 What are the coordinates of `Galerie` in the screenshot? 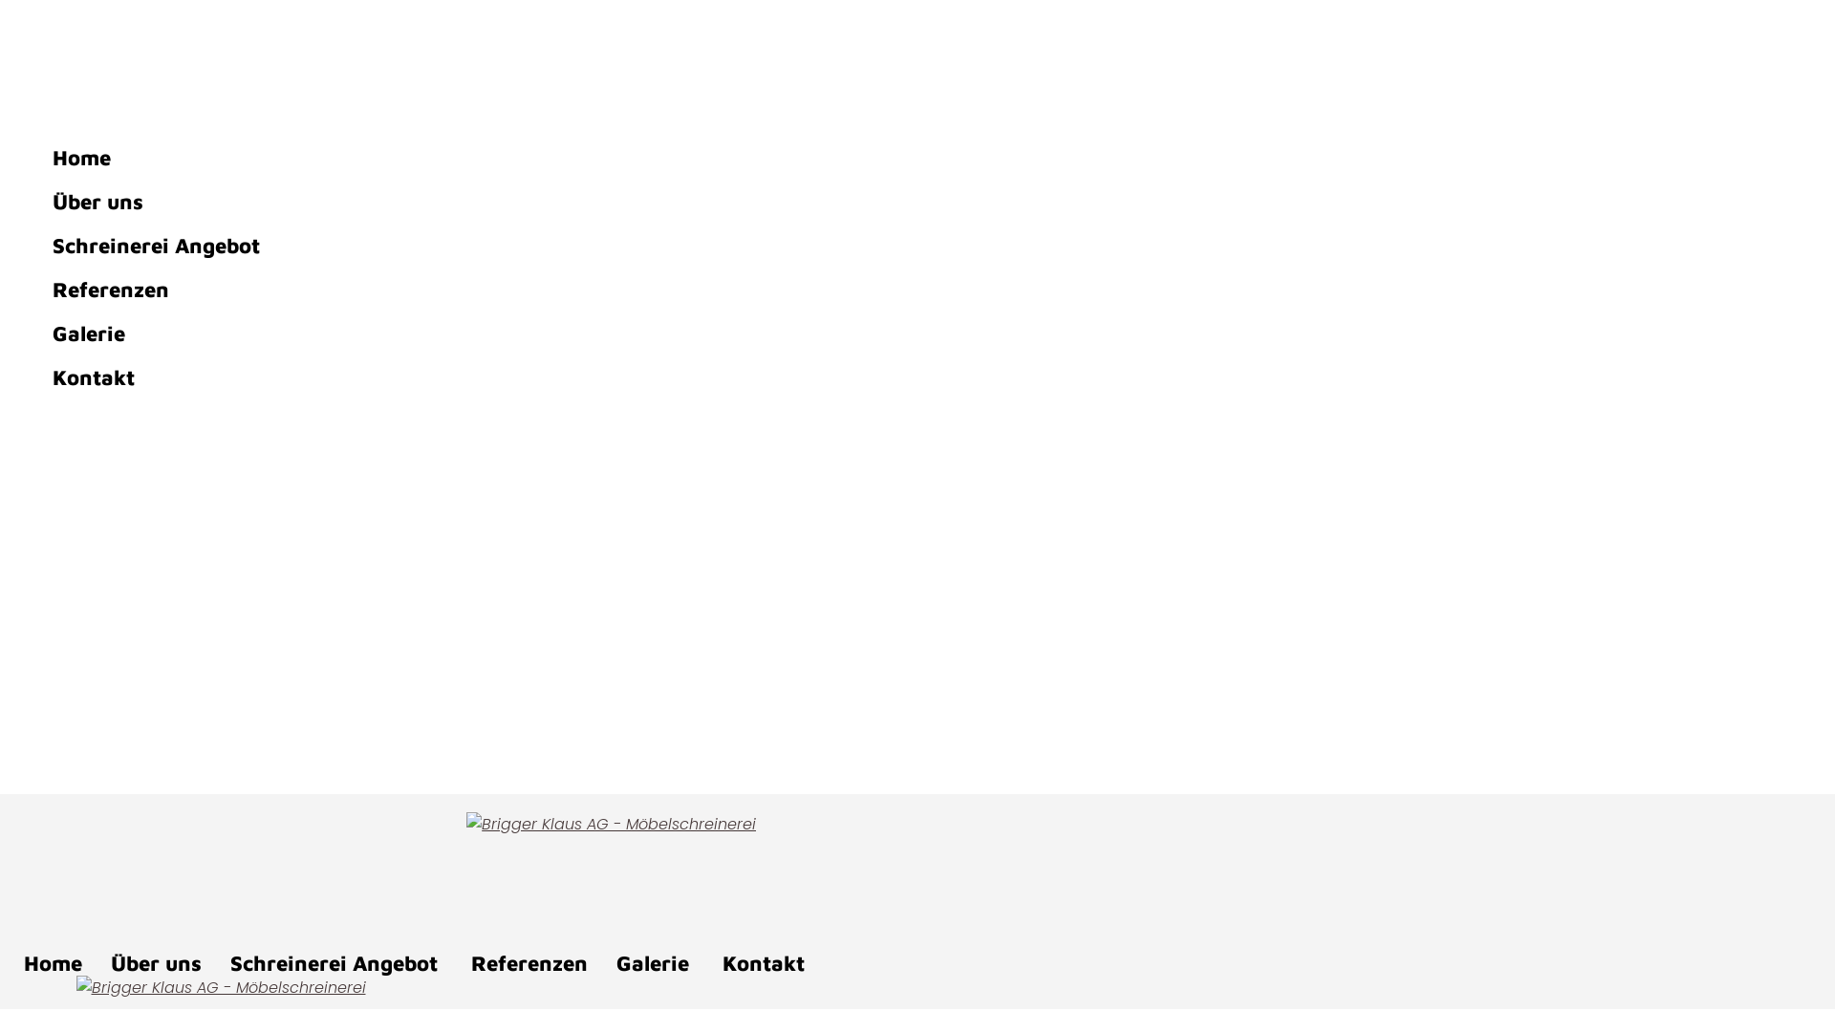 It's located at (497, 333).